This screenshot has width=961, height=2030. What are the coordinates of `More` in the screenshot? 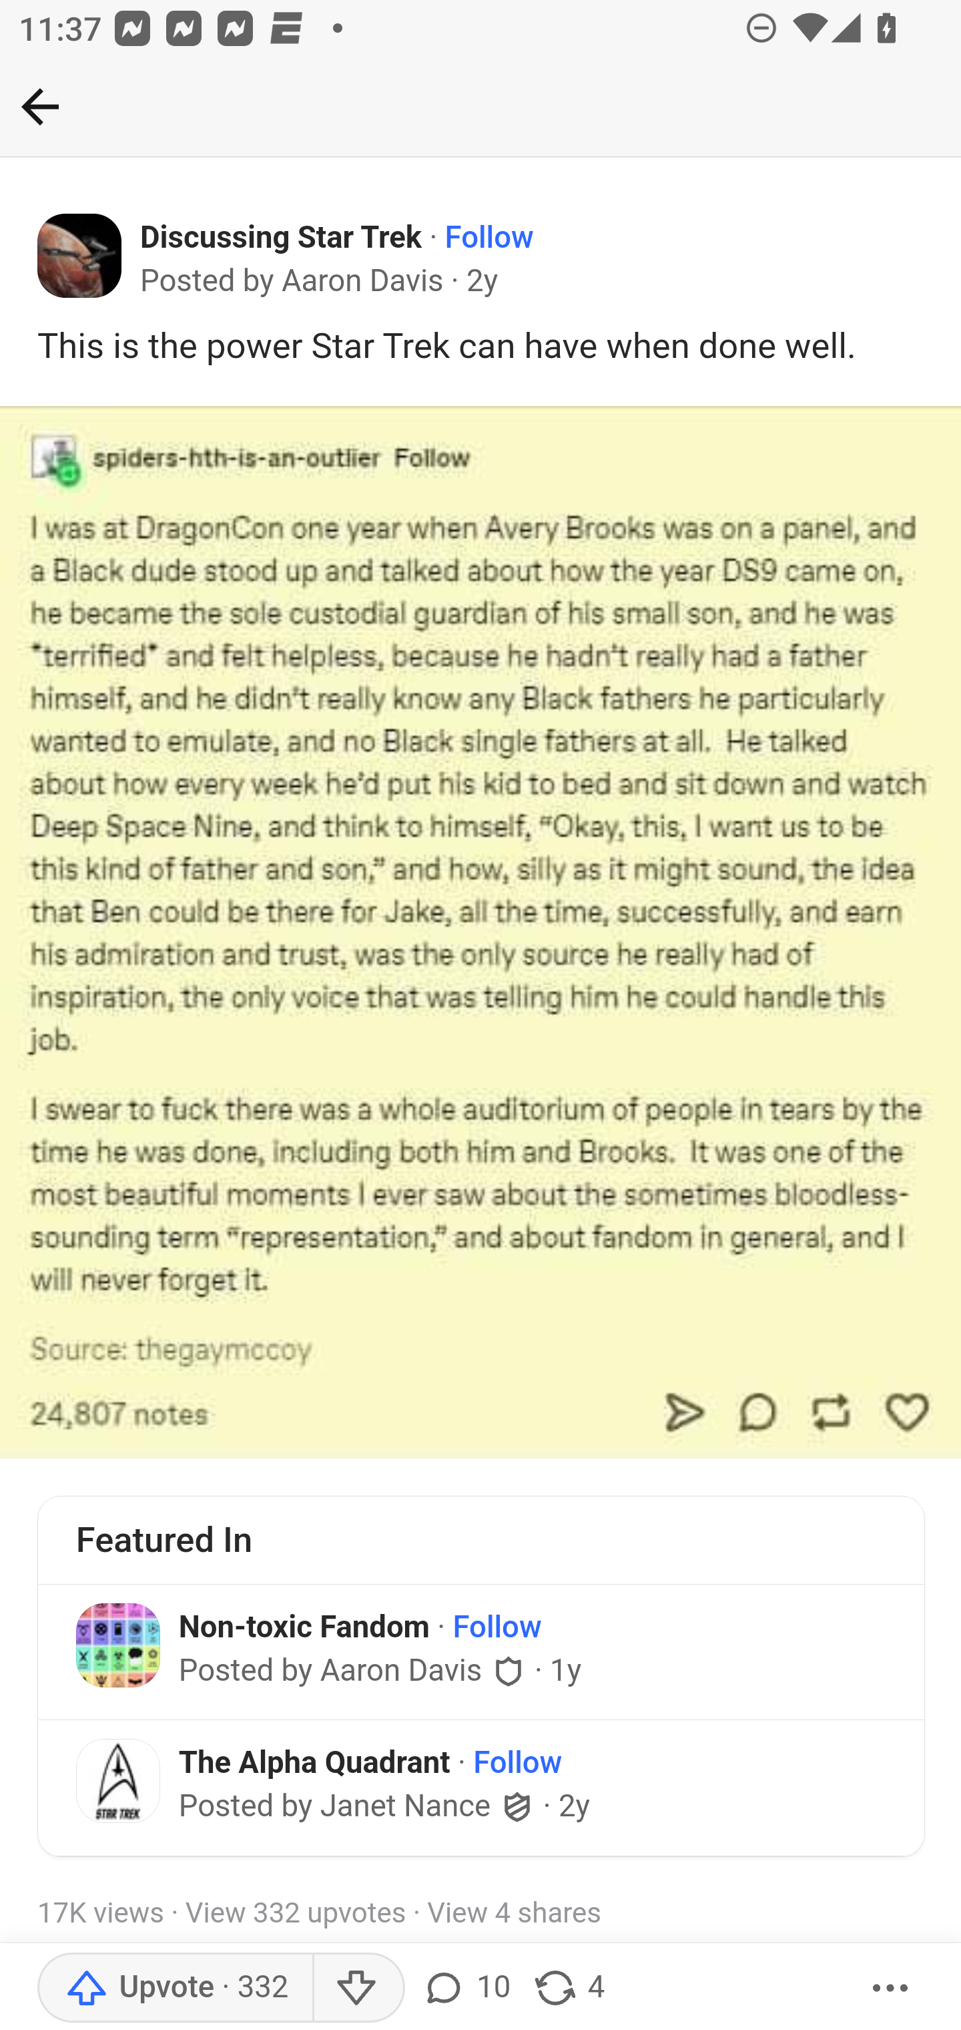 It's located at (891, 1988).